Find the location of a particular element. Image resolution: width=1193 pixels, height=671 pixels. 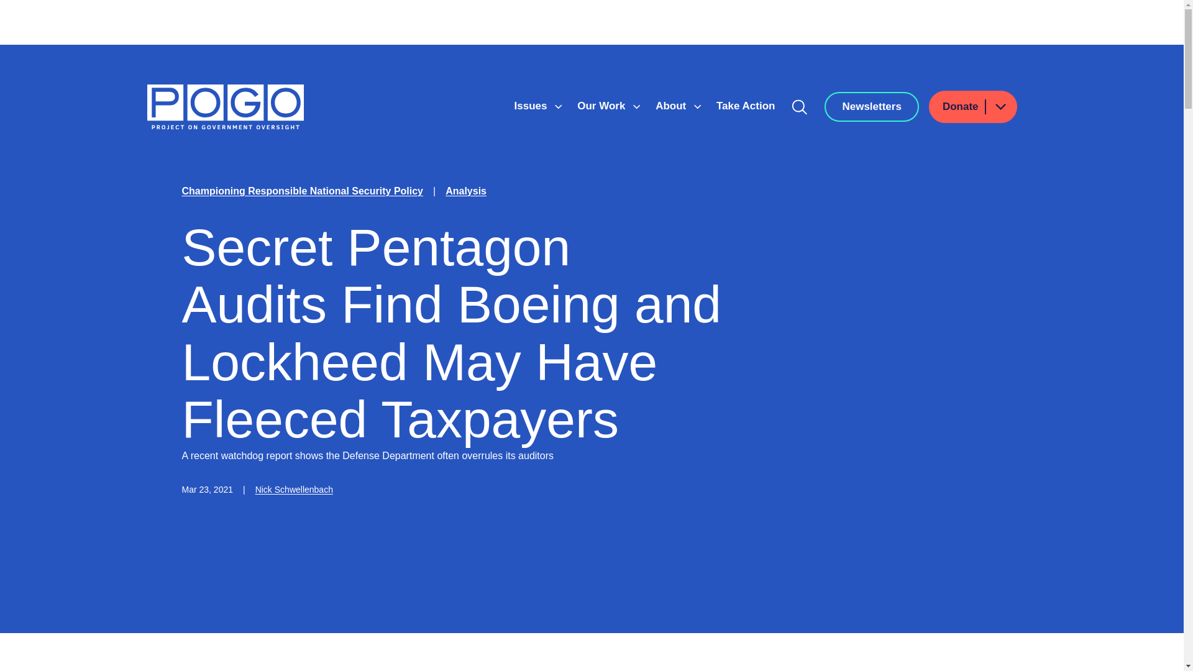

Show submenu for Donate is located at coordinates (1000, 106).